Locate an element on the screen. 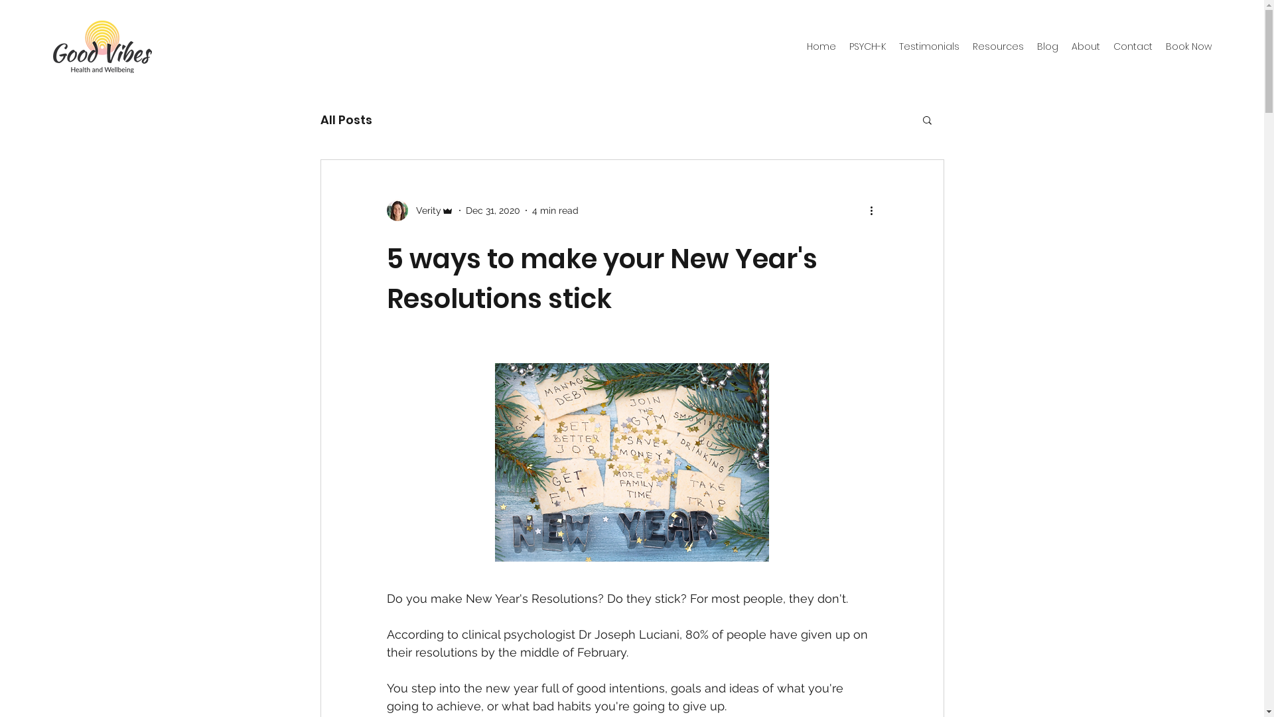 The height and width of the screenshot is (717, 1274). Home is located at coordinates (821, 46).